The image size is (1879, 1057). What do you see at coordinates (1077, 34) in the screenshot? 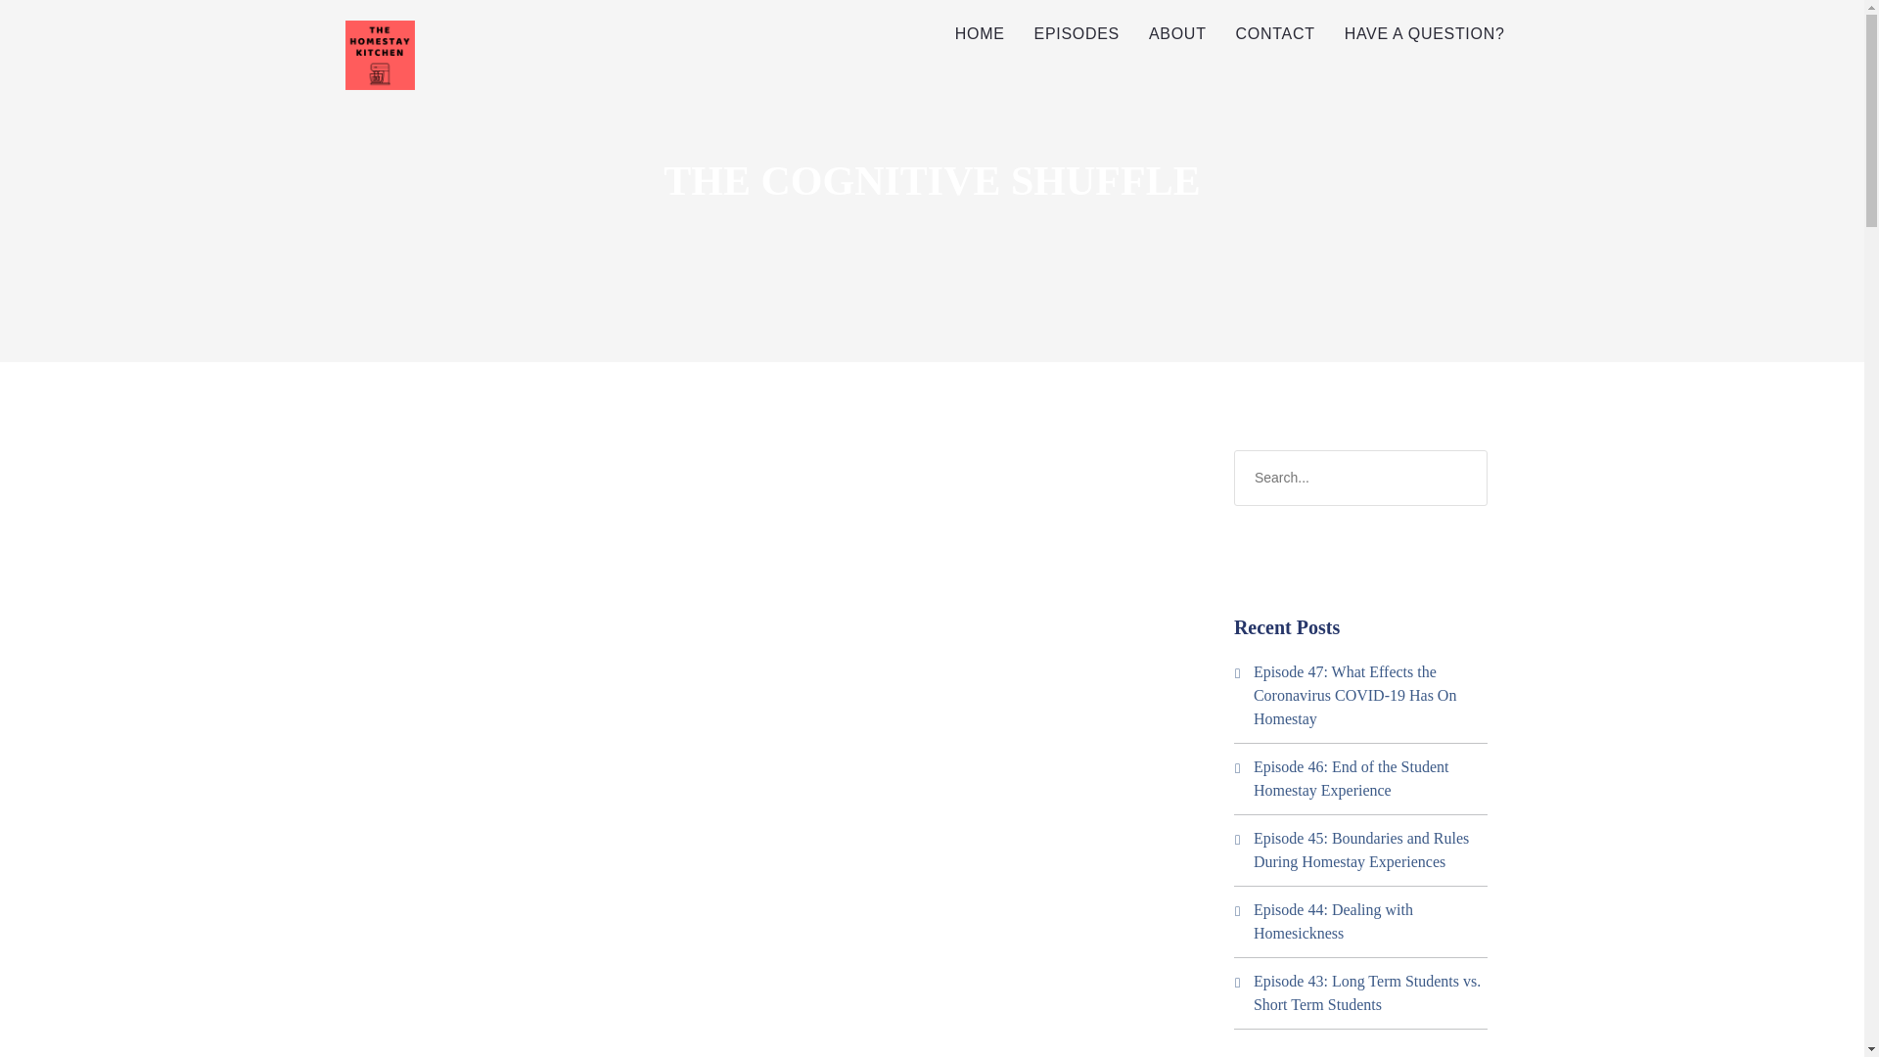
I see `EPISODES` at bounding box center [1077, 34].